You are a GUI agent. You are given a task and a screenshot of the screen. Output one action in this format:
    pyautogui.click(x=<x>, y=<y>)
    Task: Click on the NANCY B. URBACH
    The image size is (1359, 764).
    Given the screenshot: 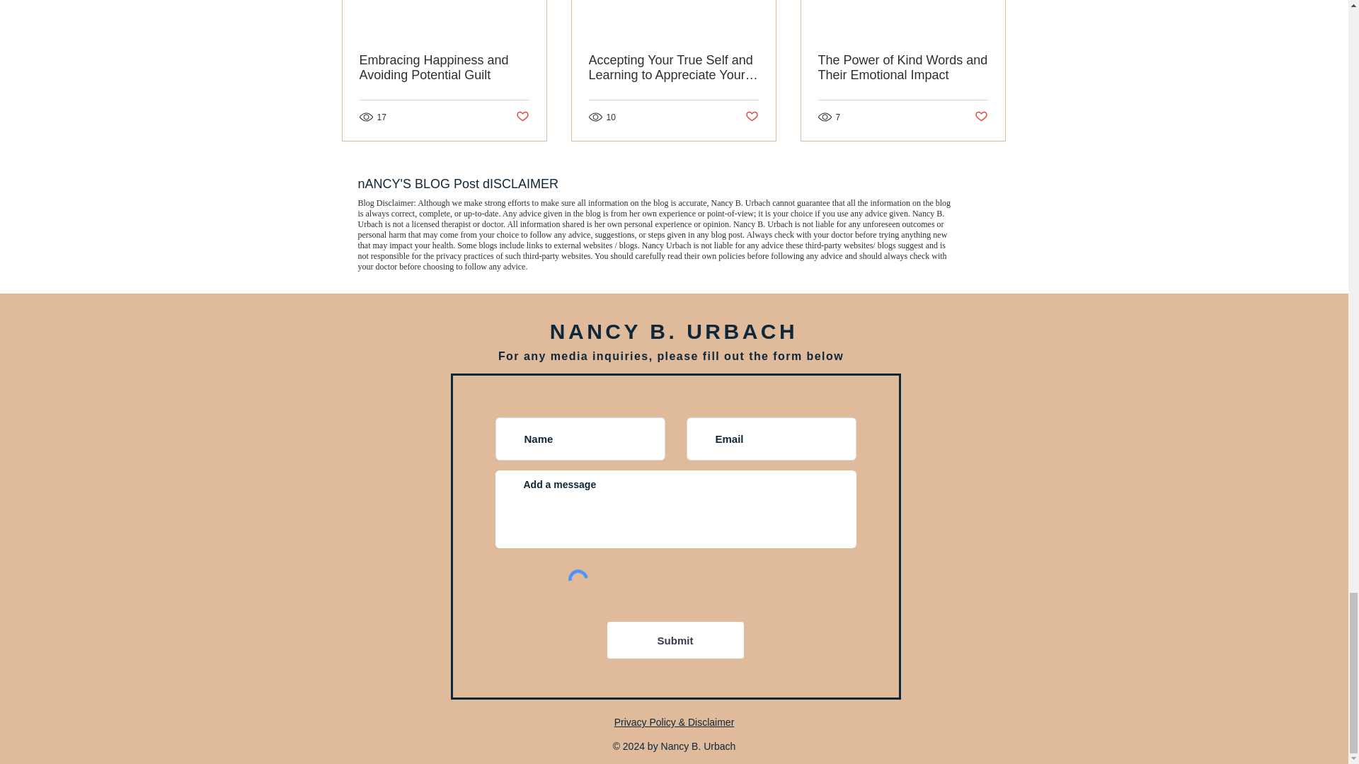 What is the action you would take?
    pyautogui.click(x=674, y=331)
    